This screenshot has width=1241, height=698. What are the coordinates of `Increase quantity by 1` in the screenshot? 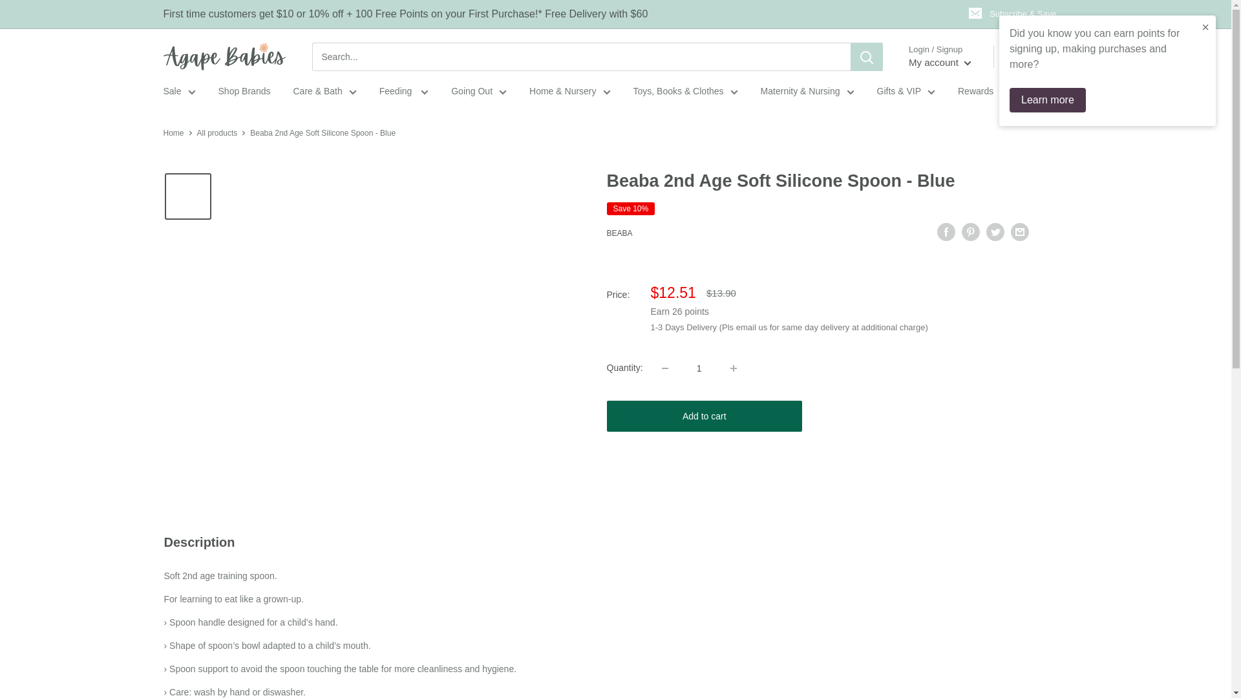 It's located at (733, 368).